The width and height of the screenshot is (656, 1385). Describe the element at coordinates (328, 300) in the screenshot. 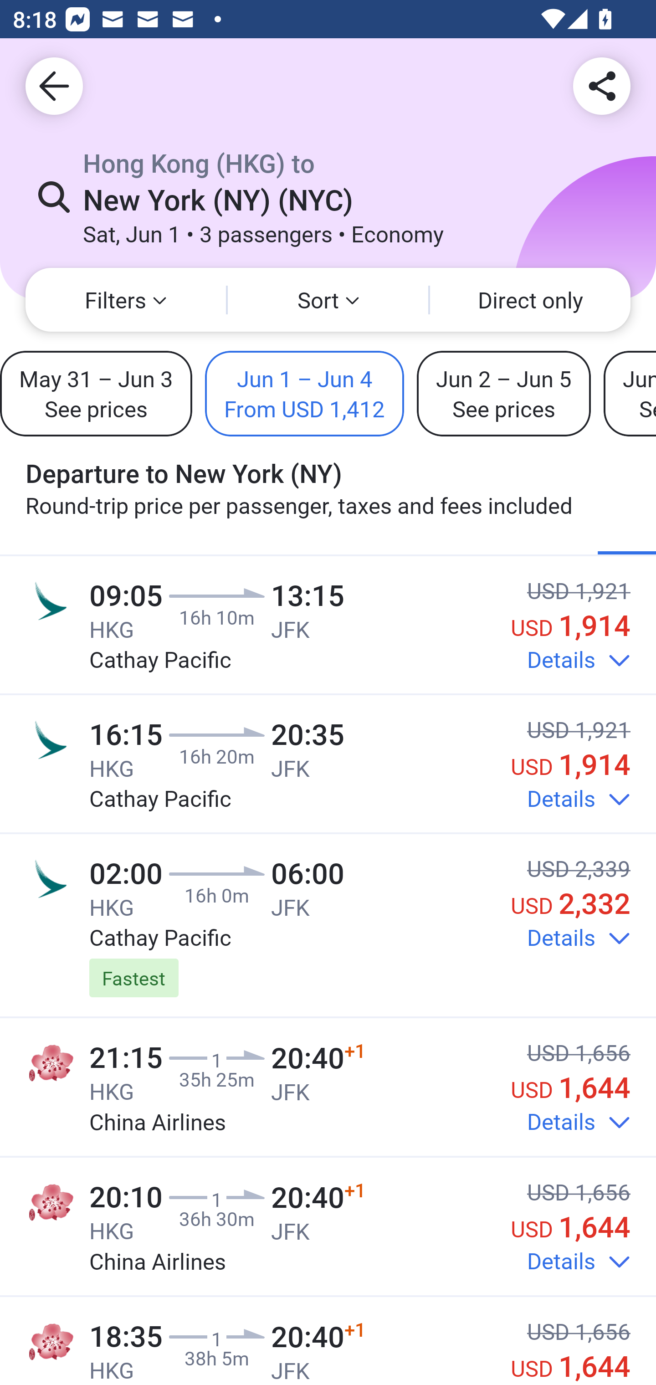

I see `Sort` at that location.